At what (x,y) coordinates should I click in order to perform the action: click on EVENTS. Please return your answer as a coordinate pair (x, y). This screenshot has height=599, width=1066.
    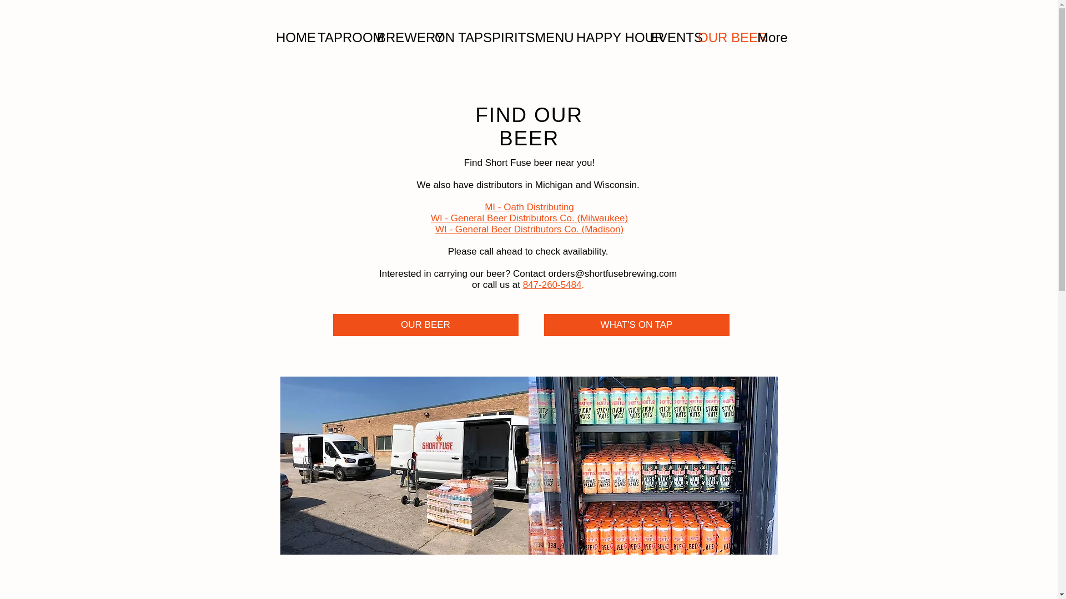
    Looking at the image, I should click on (665, 37).